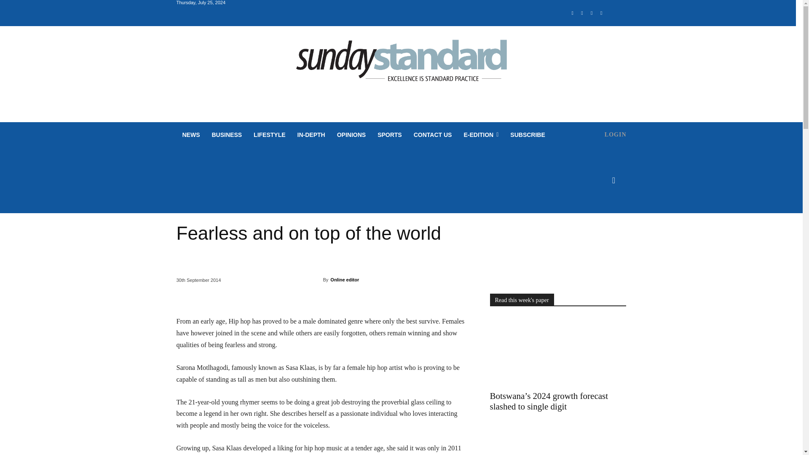 The height and width of the screenshot is (455, 809). Describe the element at coordinates (389, 135) in the screenshot. I see `SPORTS` at that location.